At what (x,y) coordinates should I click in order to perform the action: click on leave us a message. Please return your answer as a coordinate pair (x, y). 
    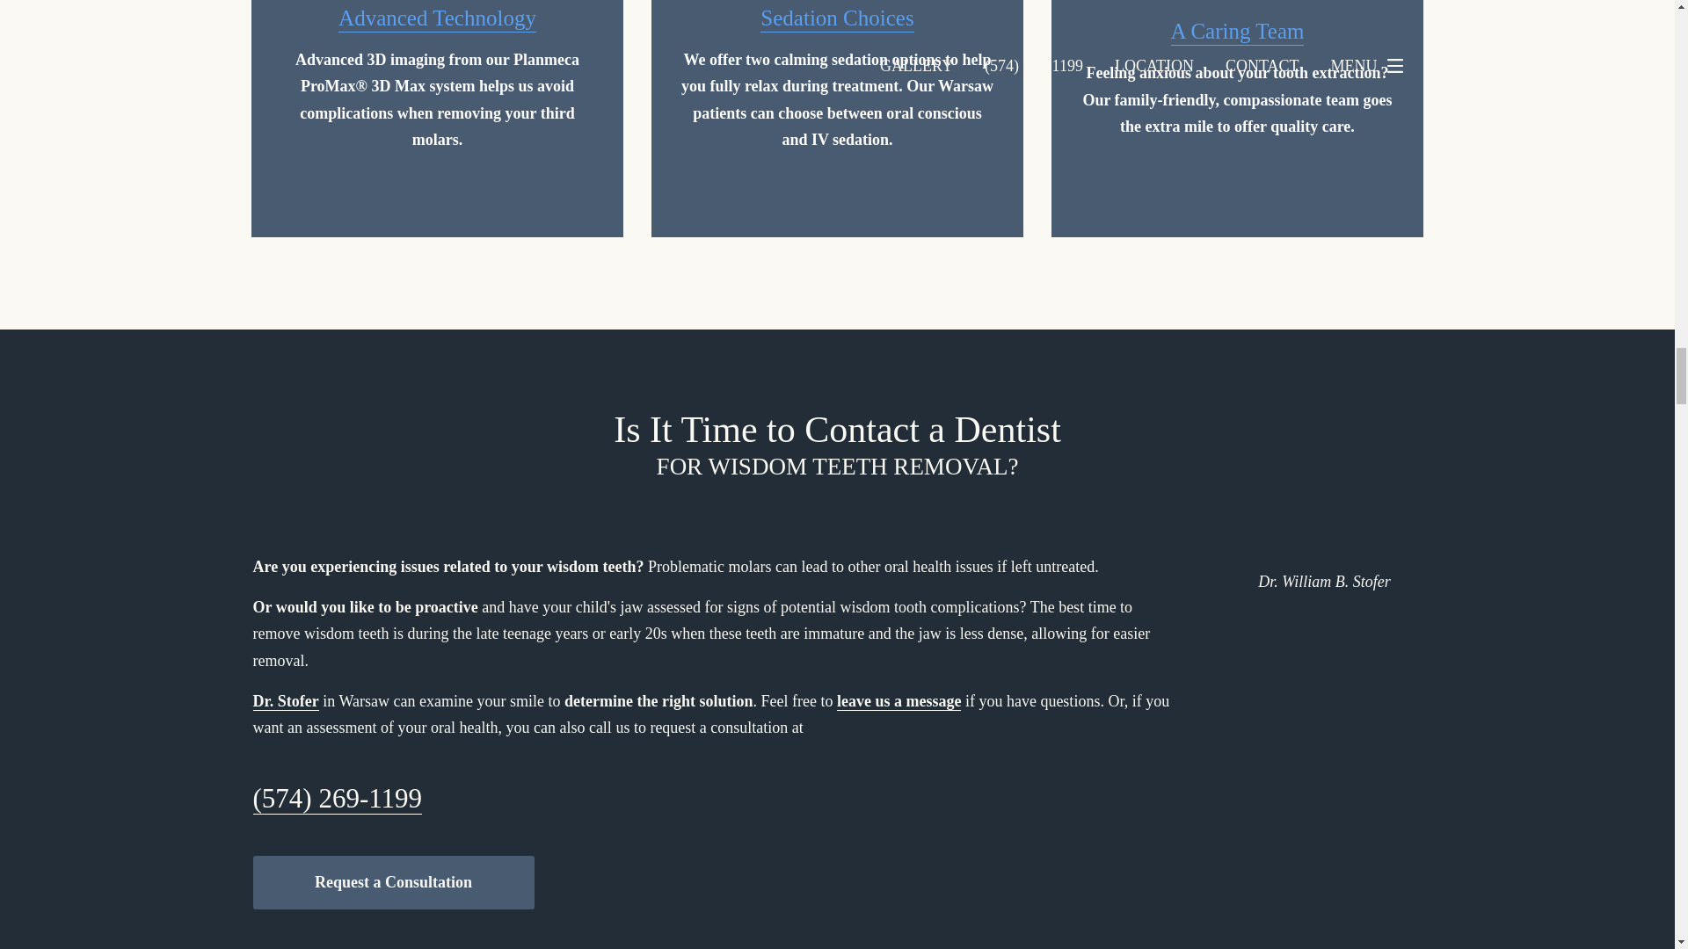
    Looking at the image, I should click on (899, 701).